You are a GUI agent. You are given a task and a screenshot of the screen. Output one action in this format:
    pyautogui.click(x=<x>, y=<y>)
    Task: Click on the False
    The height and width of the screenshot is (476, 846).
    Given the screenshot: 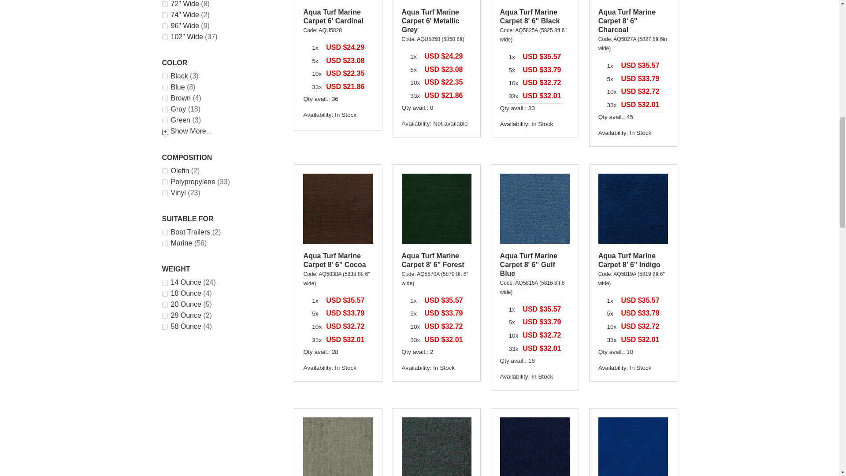 What is the action you would take?
    pyautogui.click(x=165, y=171)
    